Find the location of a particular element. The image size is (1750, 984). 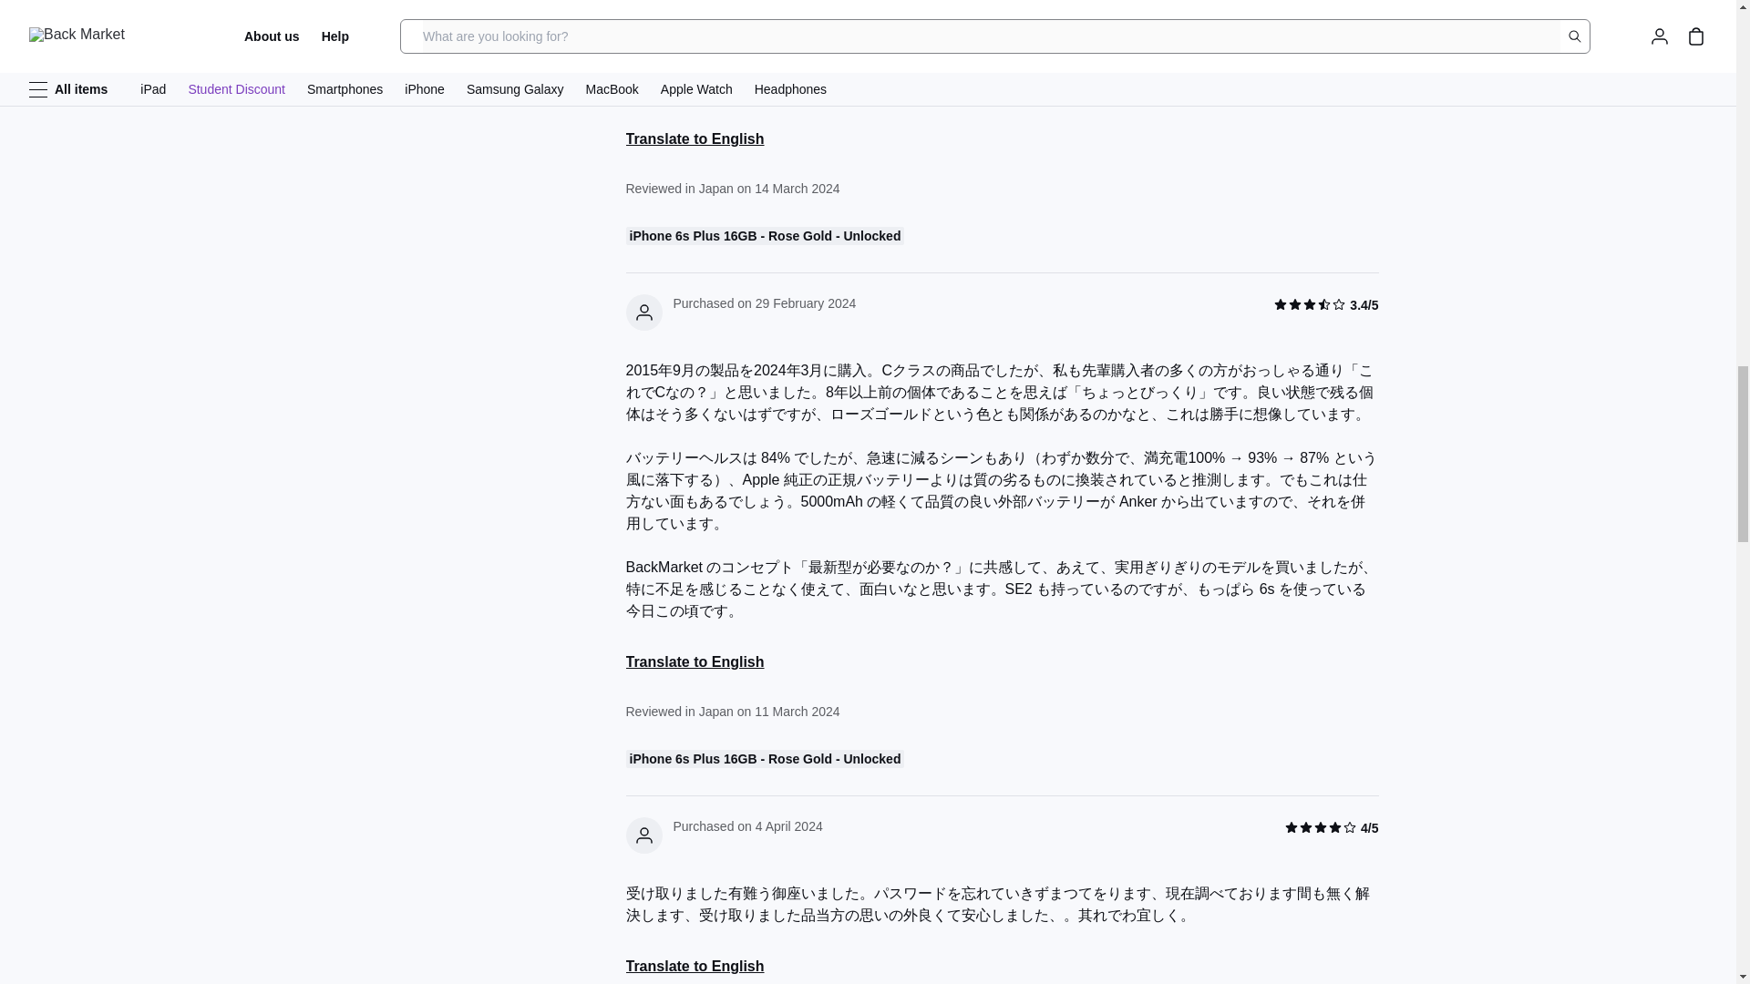

iPhone 6s Plus 16GB - Rose Gold - Unlocked is located at coordinates (1001, 762).